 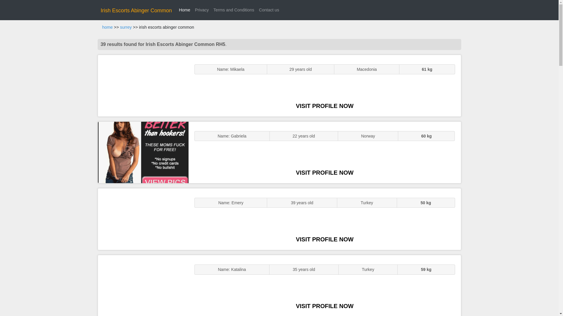 What do you see at coordinates (143, 219) in the screenshot?
I see `Sexy` at bounding box center [143, 219].